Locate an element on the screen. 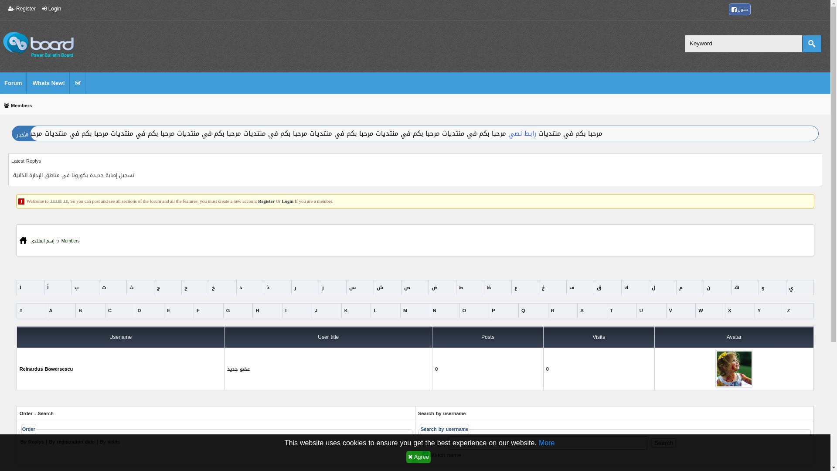 Image resolution: width=837 pixels, height=471 pixels. M is located at coordinates (405, 311).